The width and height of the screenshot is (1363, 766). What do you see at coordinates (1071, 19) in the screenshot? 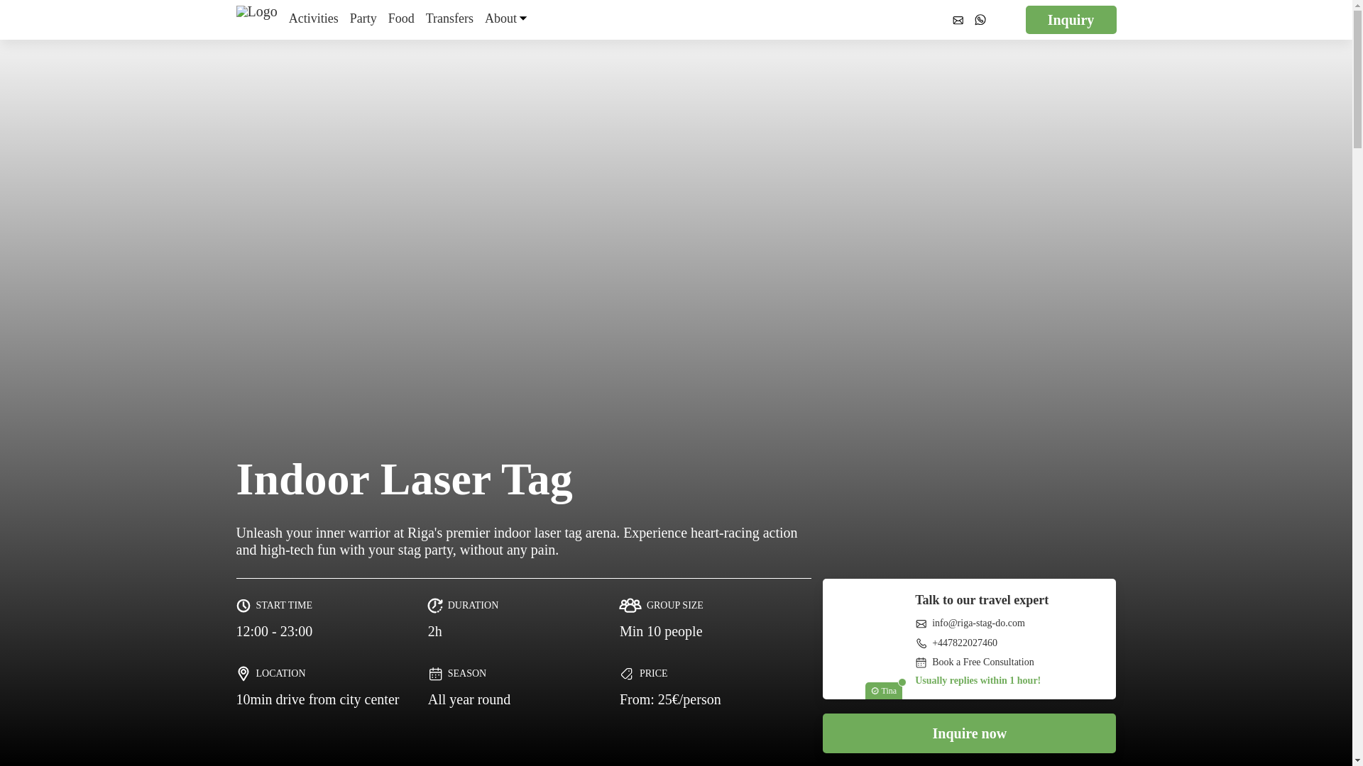
I see `Inquiry` at bounding box center [1071, 19].